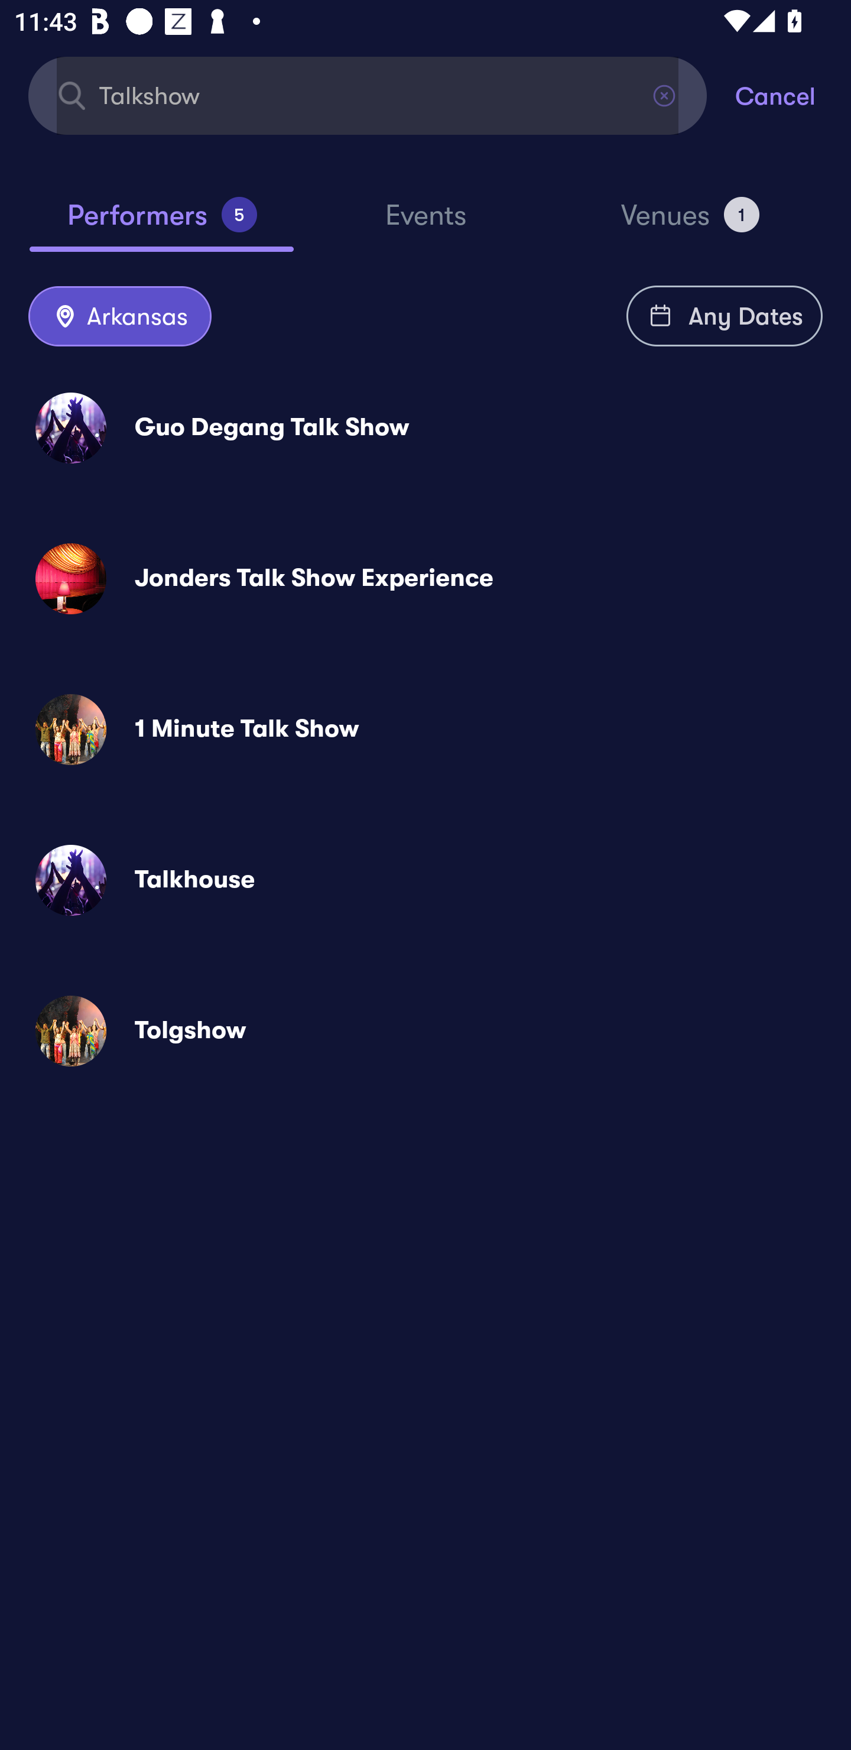 The image size is (851, 1750). I want to click on Performers 5, so click(161, 223).